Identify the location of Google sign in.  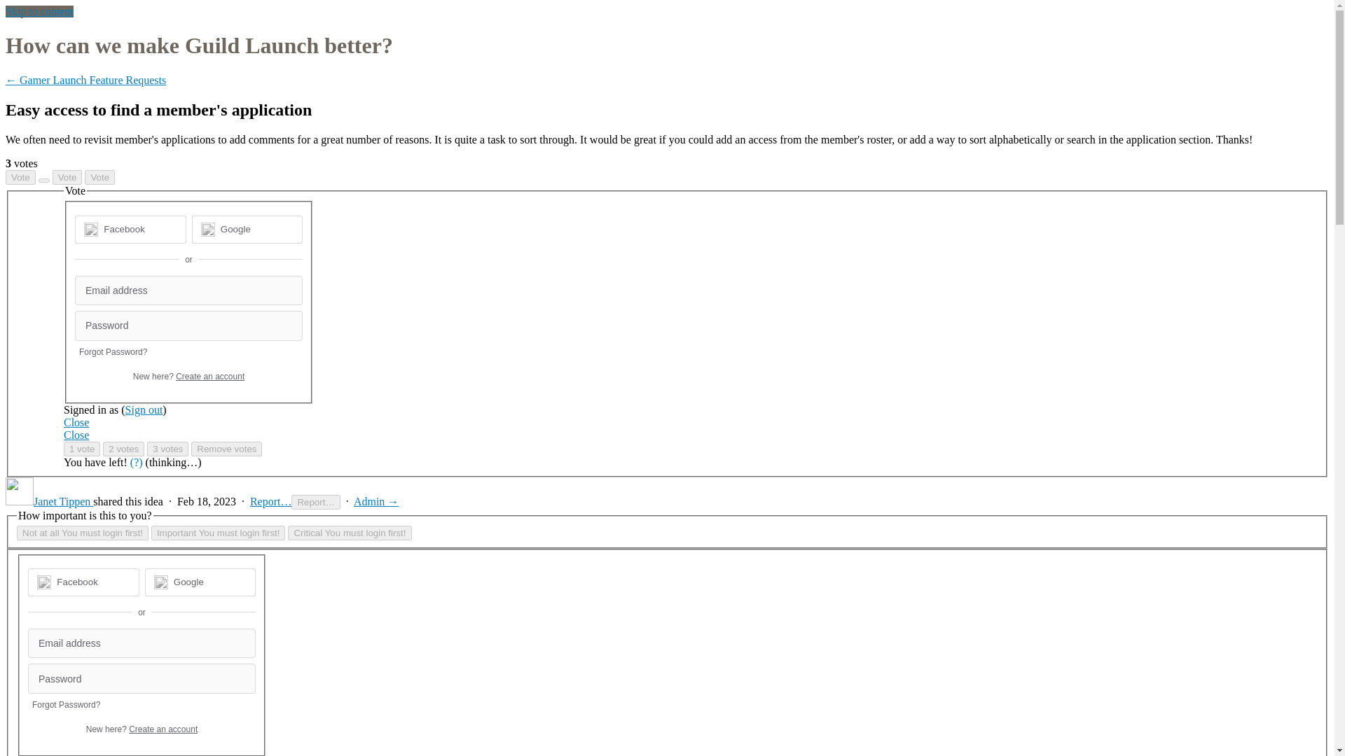
(199, 582).